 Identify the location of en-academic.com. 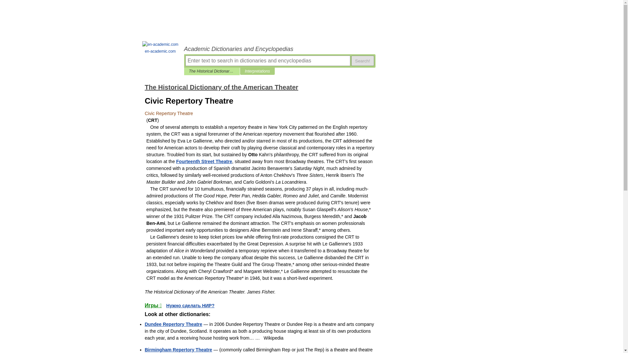
(160, 48).